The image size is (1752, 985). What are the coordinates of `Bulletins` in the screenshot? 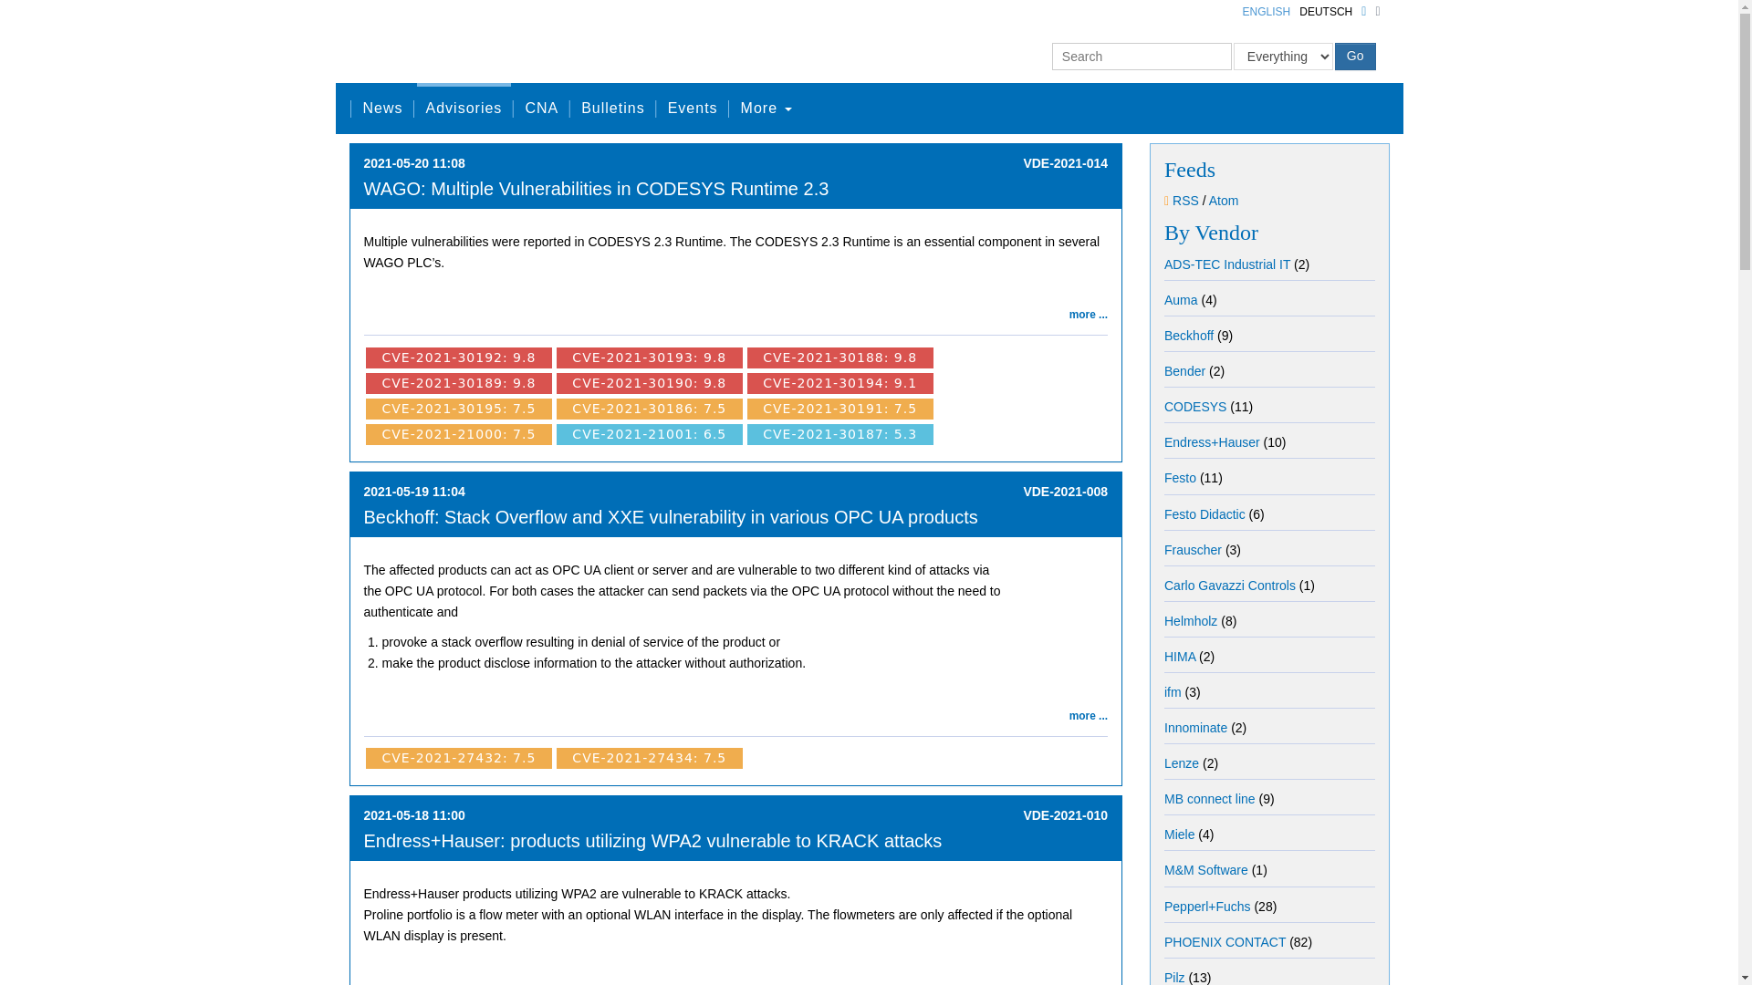 It's located at (613, 108).